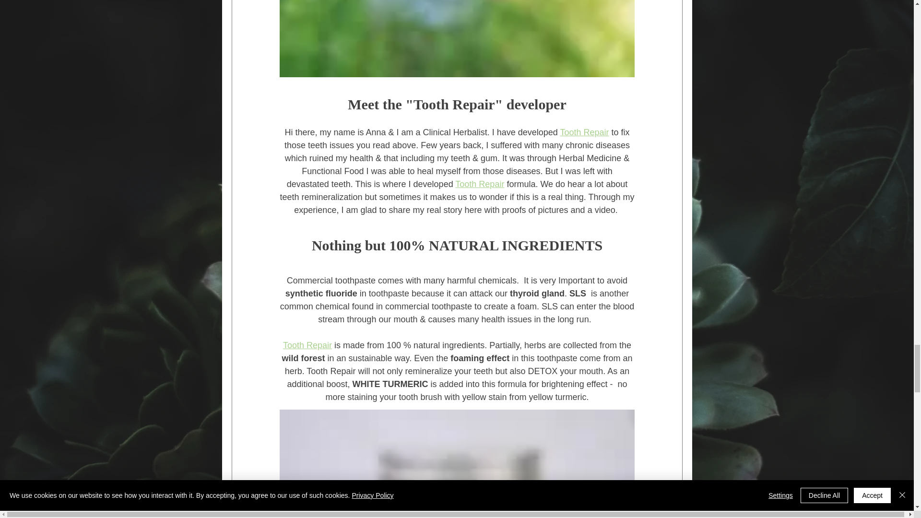 The height and width of the screenshot is (518, 921). I want to click on Tooth Repair, so click(584, 132).